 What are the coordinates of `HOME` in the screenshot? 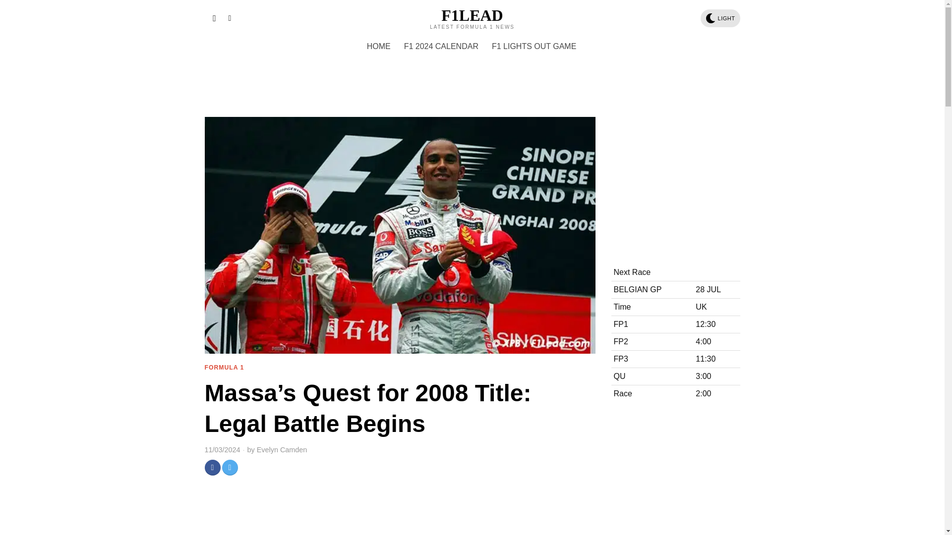 It's located at (379, 47).